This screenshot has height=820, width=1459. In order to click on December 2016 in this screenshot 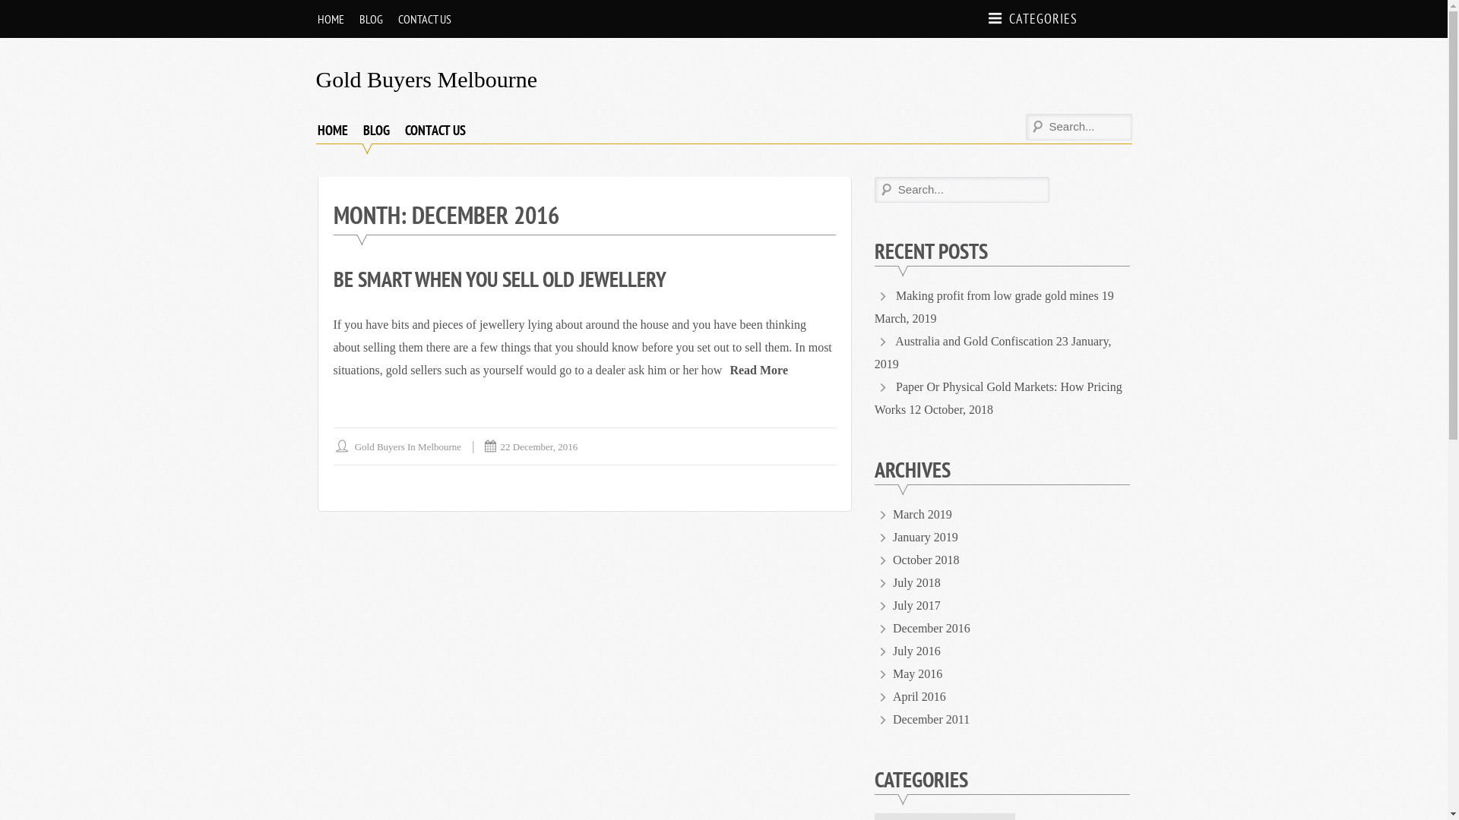, I will do `click(932, 629)`.